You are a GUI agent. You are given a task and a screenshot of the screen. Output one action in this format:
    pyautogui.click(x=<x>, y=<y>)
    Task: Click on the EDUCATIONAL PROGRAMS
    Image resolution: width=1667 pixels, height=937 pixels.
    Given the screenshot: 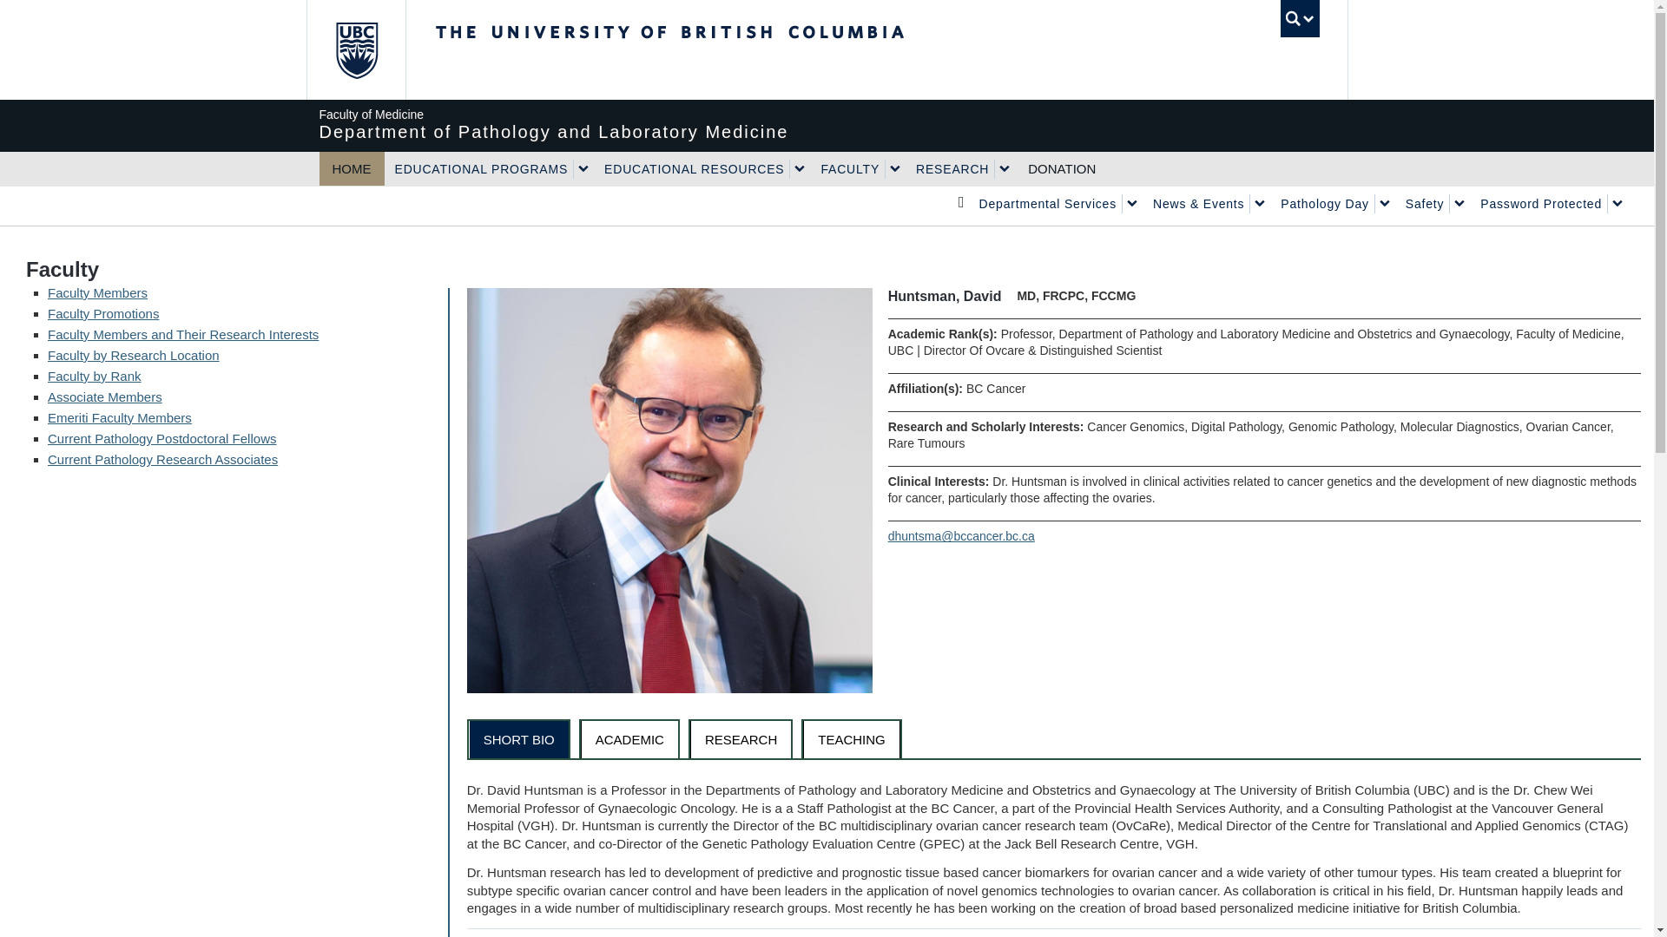 What is the action you would take?
    pyautogui.click(x=478, y=168)
    